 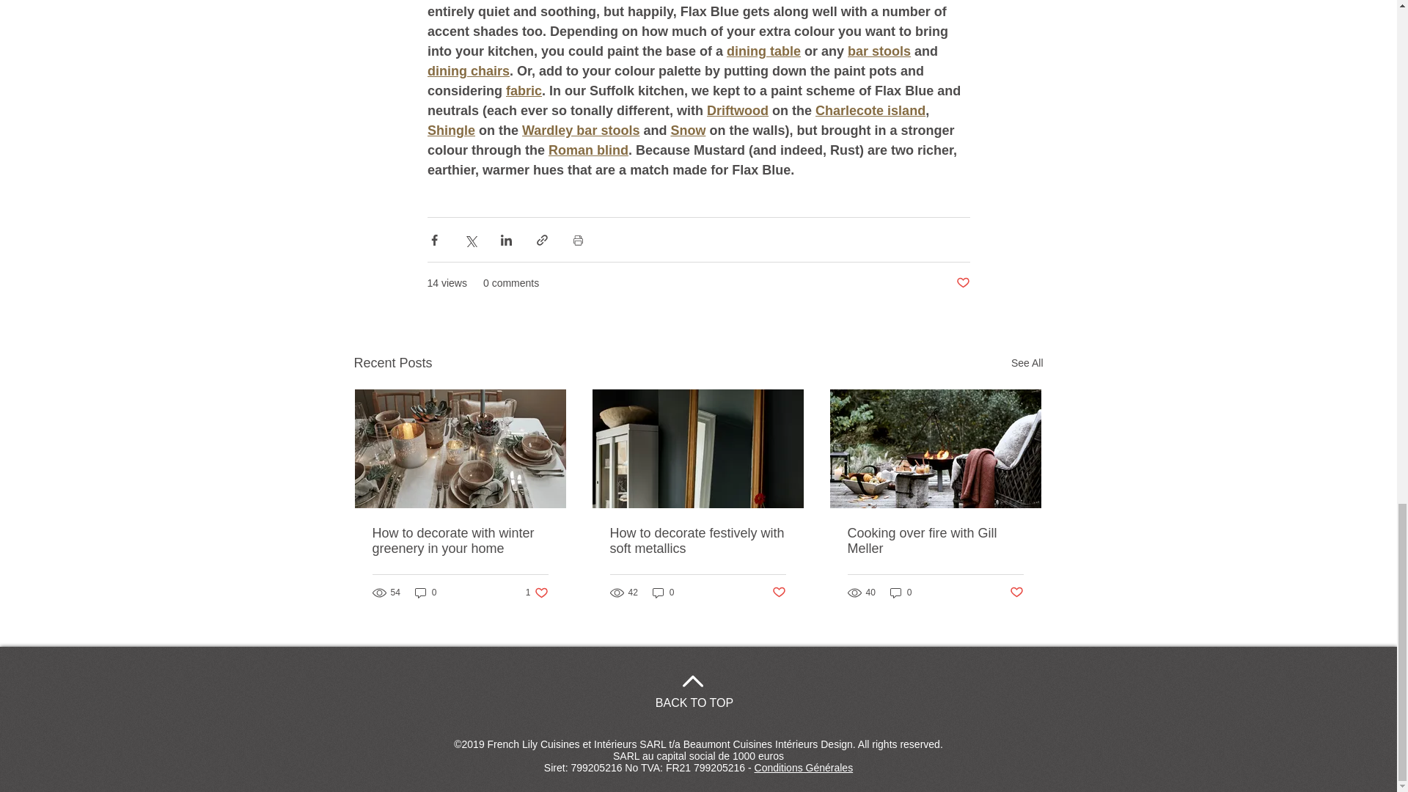 What do you see at coordinates (467, 70) in the screenshot?
I see `dining chairs` at bounding box center [467, 70].